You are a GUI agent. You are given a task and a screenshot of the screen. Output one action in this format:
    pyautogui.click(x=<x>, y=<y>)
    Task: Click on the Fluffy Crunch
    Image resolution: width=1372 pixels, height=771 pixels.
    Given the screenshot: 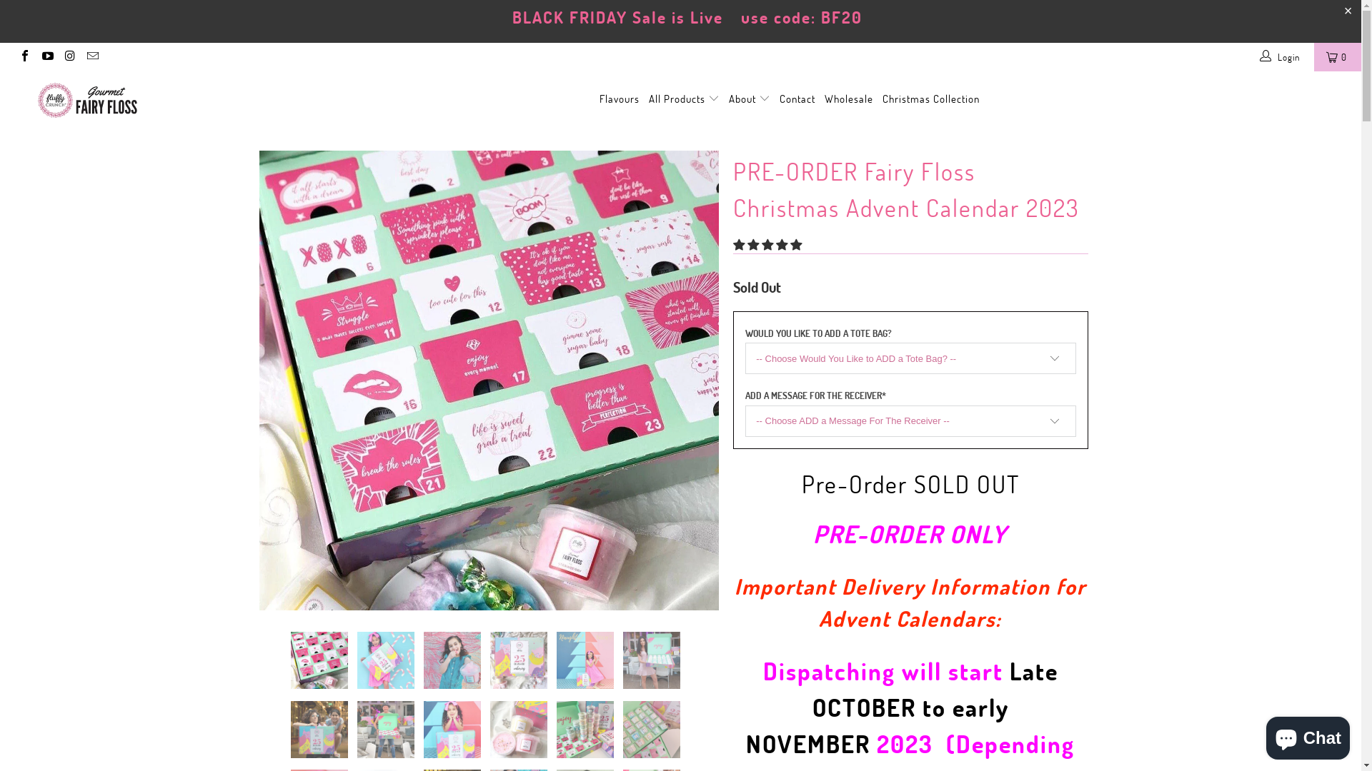 What is the action you would take?
    pyautogui.click(x=116, y=100)
    